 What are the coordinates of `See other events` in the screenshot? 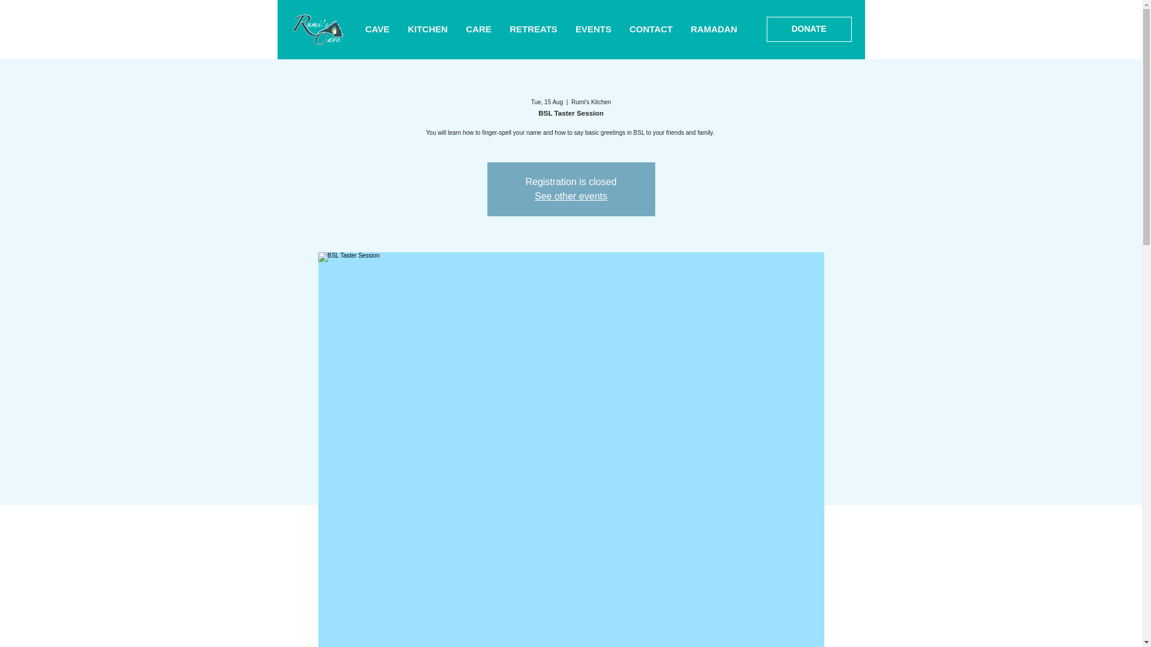 It's located at (571, 195).